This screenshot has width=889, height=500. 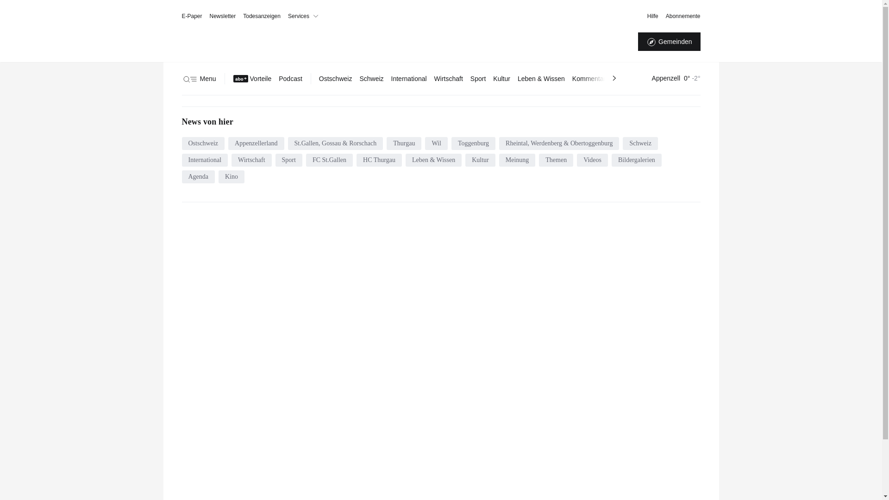 What do you see at coordinates (205, 160) in the screenshot?
I see `International` at bounding box center [205, 160].